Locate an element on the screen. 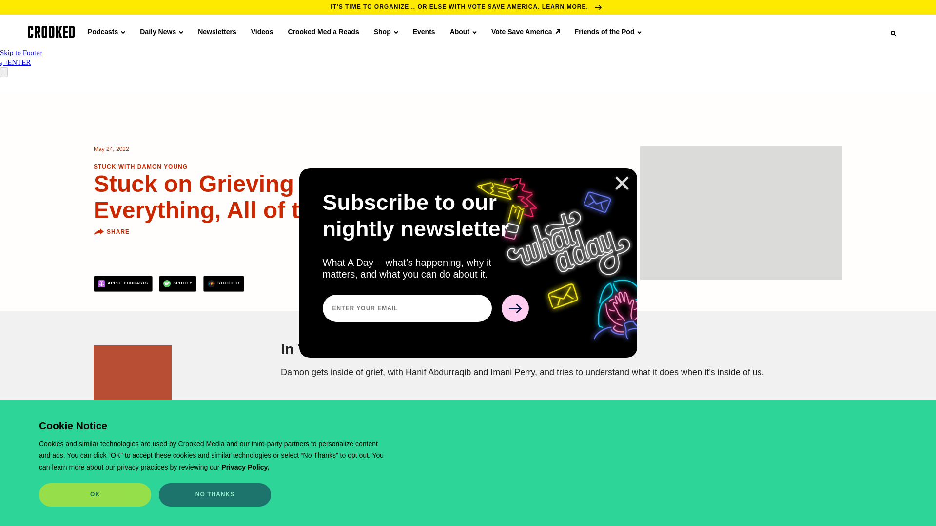 The image size is (936, 526). Events is located at coordinates (424, 31).